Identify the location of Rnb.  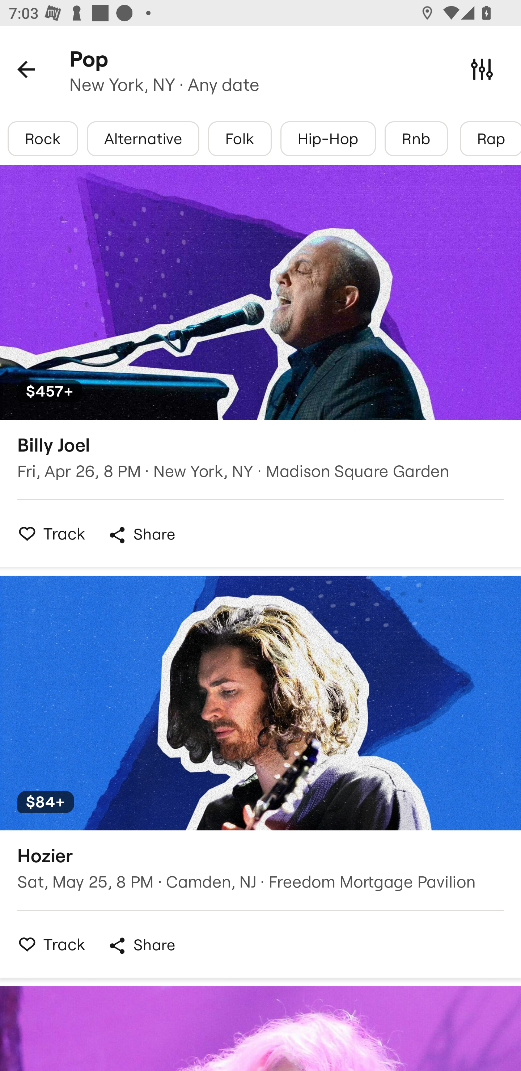
(416, 139).